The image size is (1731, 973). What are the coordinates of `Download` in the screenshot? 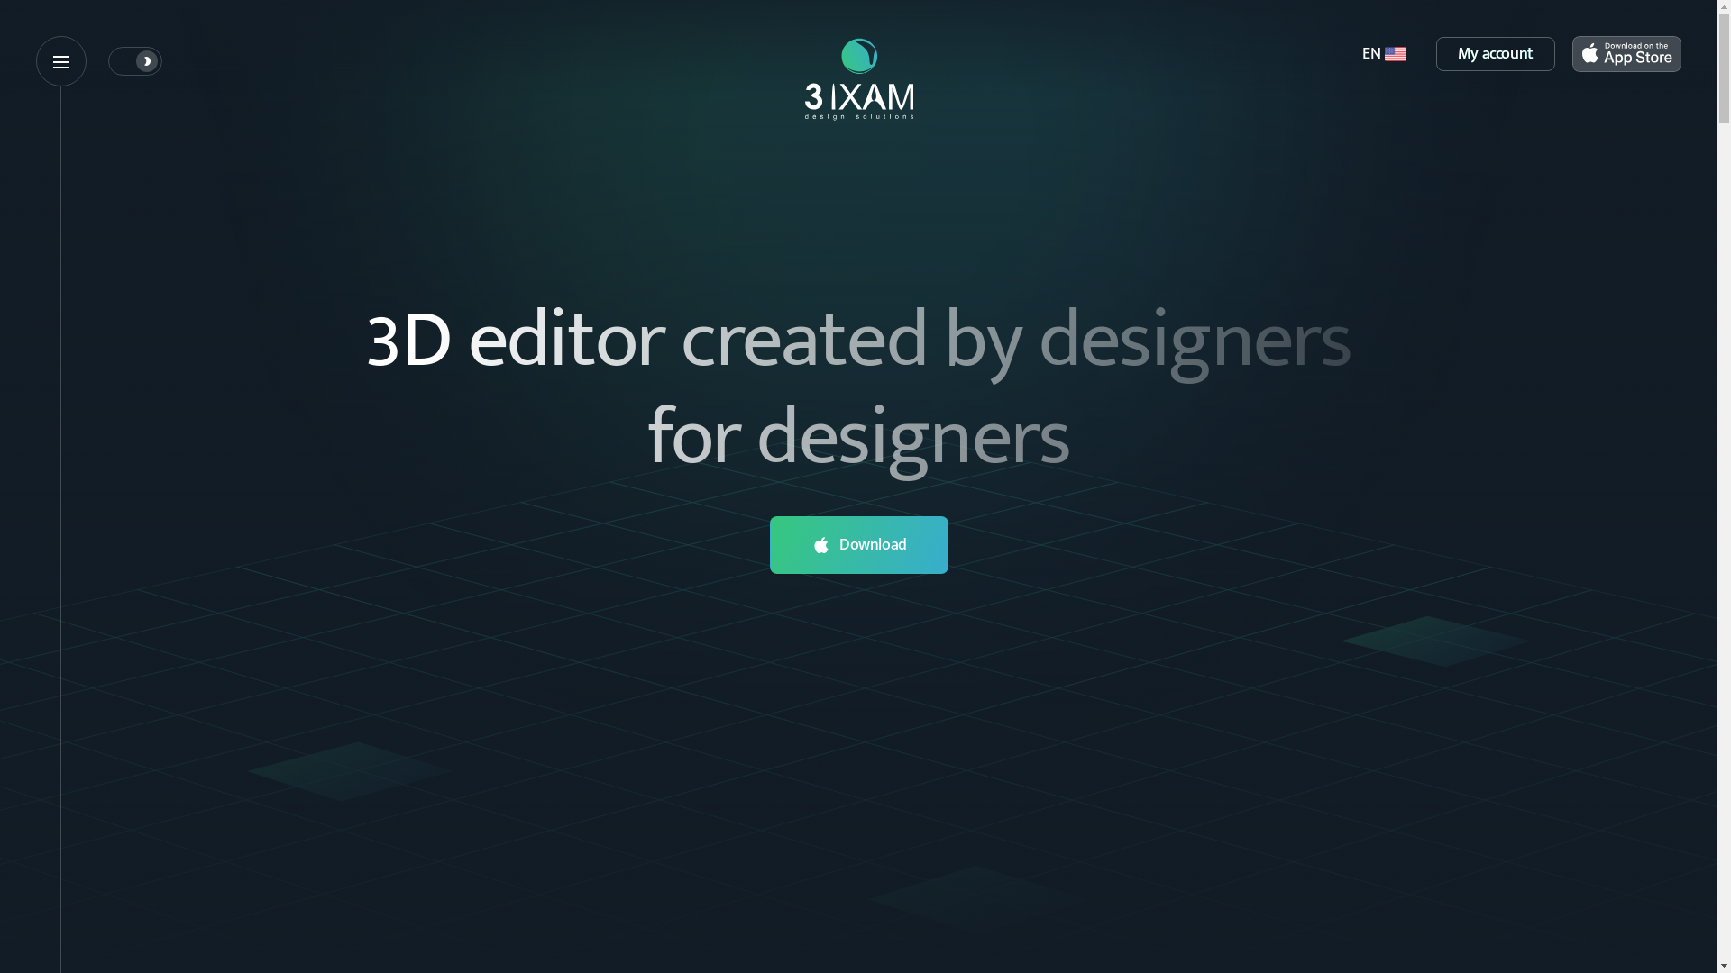 It's located at (858, 545).